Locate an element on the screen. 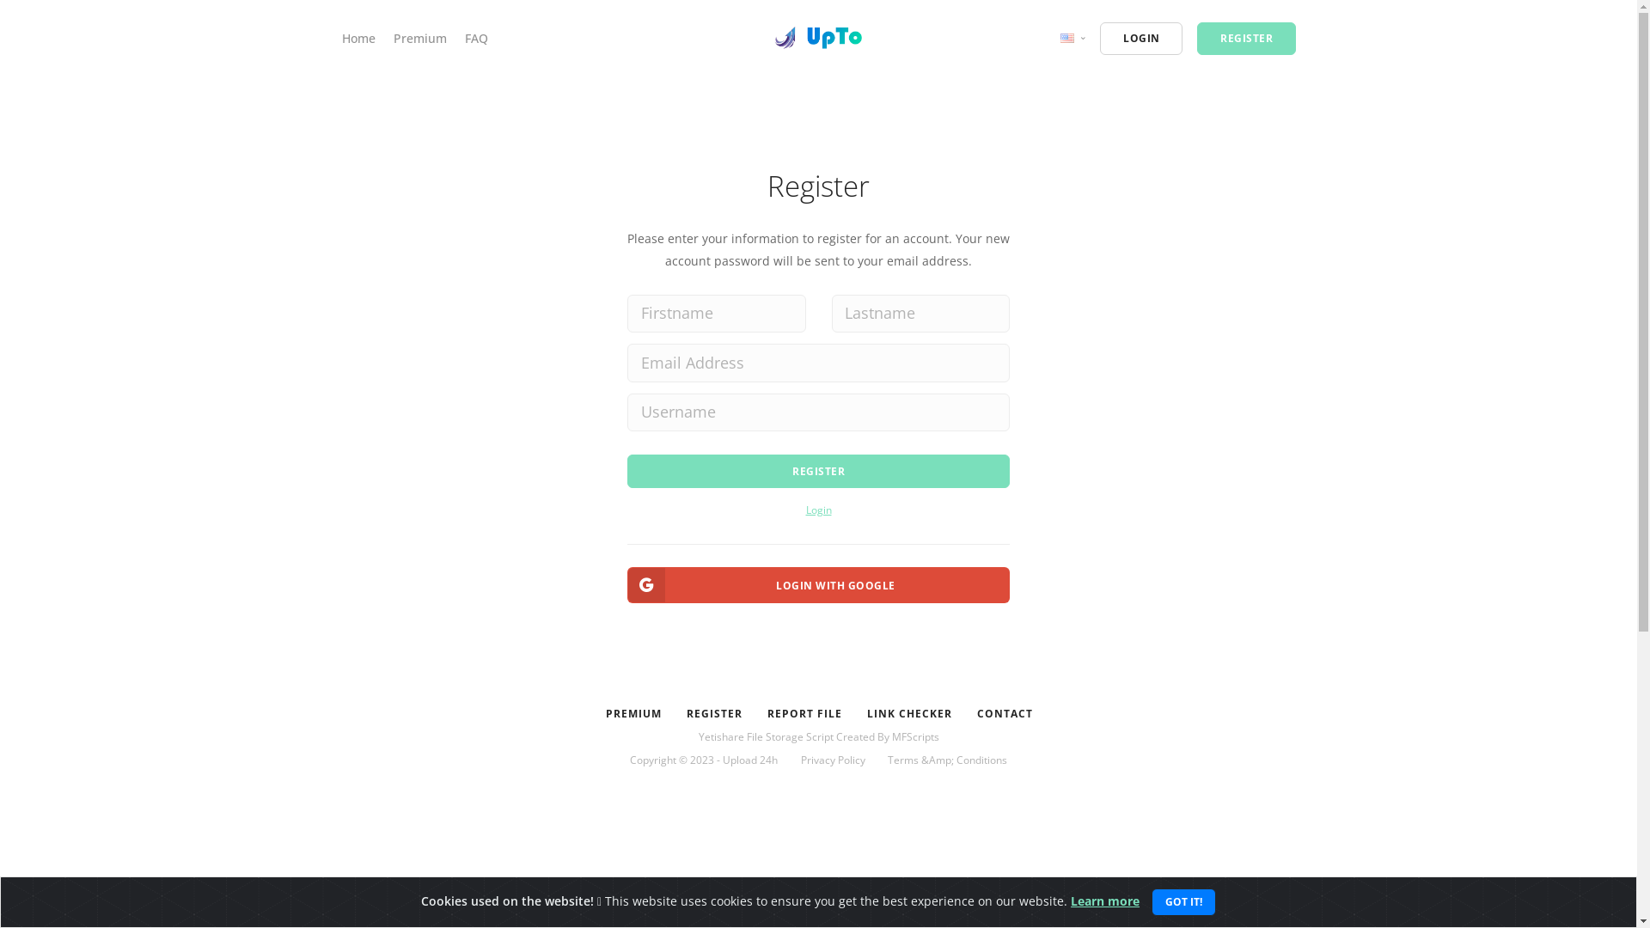  LOGIN WITH GOOGLE is located at coordinates (818, 585).